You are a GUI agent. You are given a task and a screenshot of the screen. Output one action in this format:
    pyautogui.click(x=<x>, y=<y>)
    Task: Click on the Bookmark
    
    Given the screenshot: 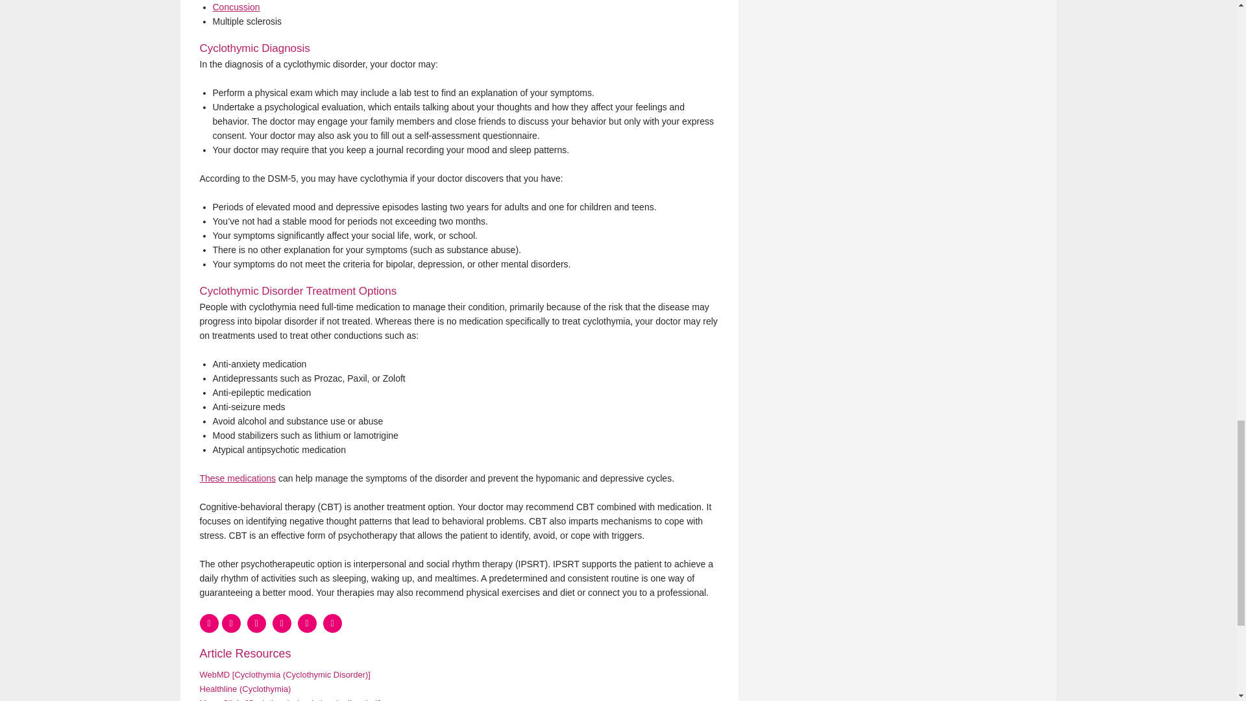 What is the action you would take?
    pyautogui.click(x=231, y=623)
    